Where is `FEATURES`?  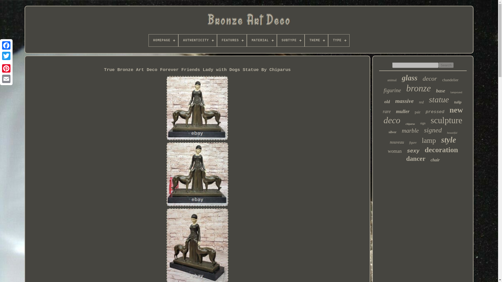 FEATURES is located at coordinates (232, 40).